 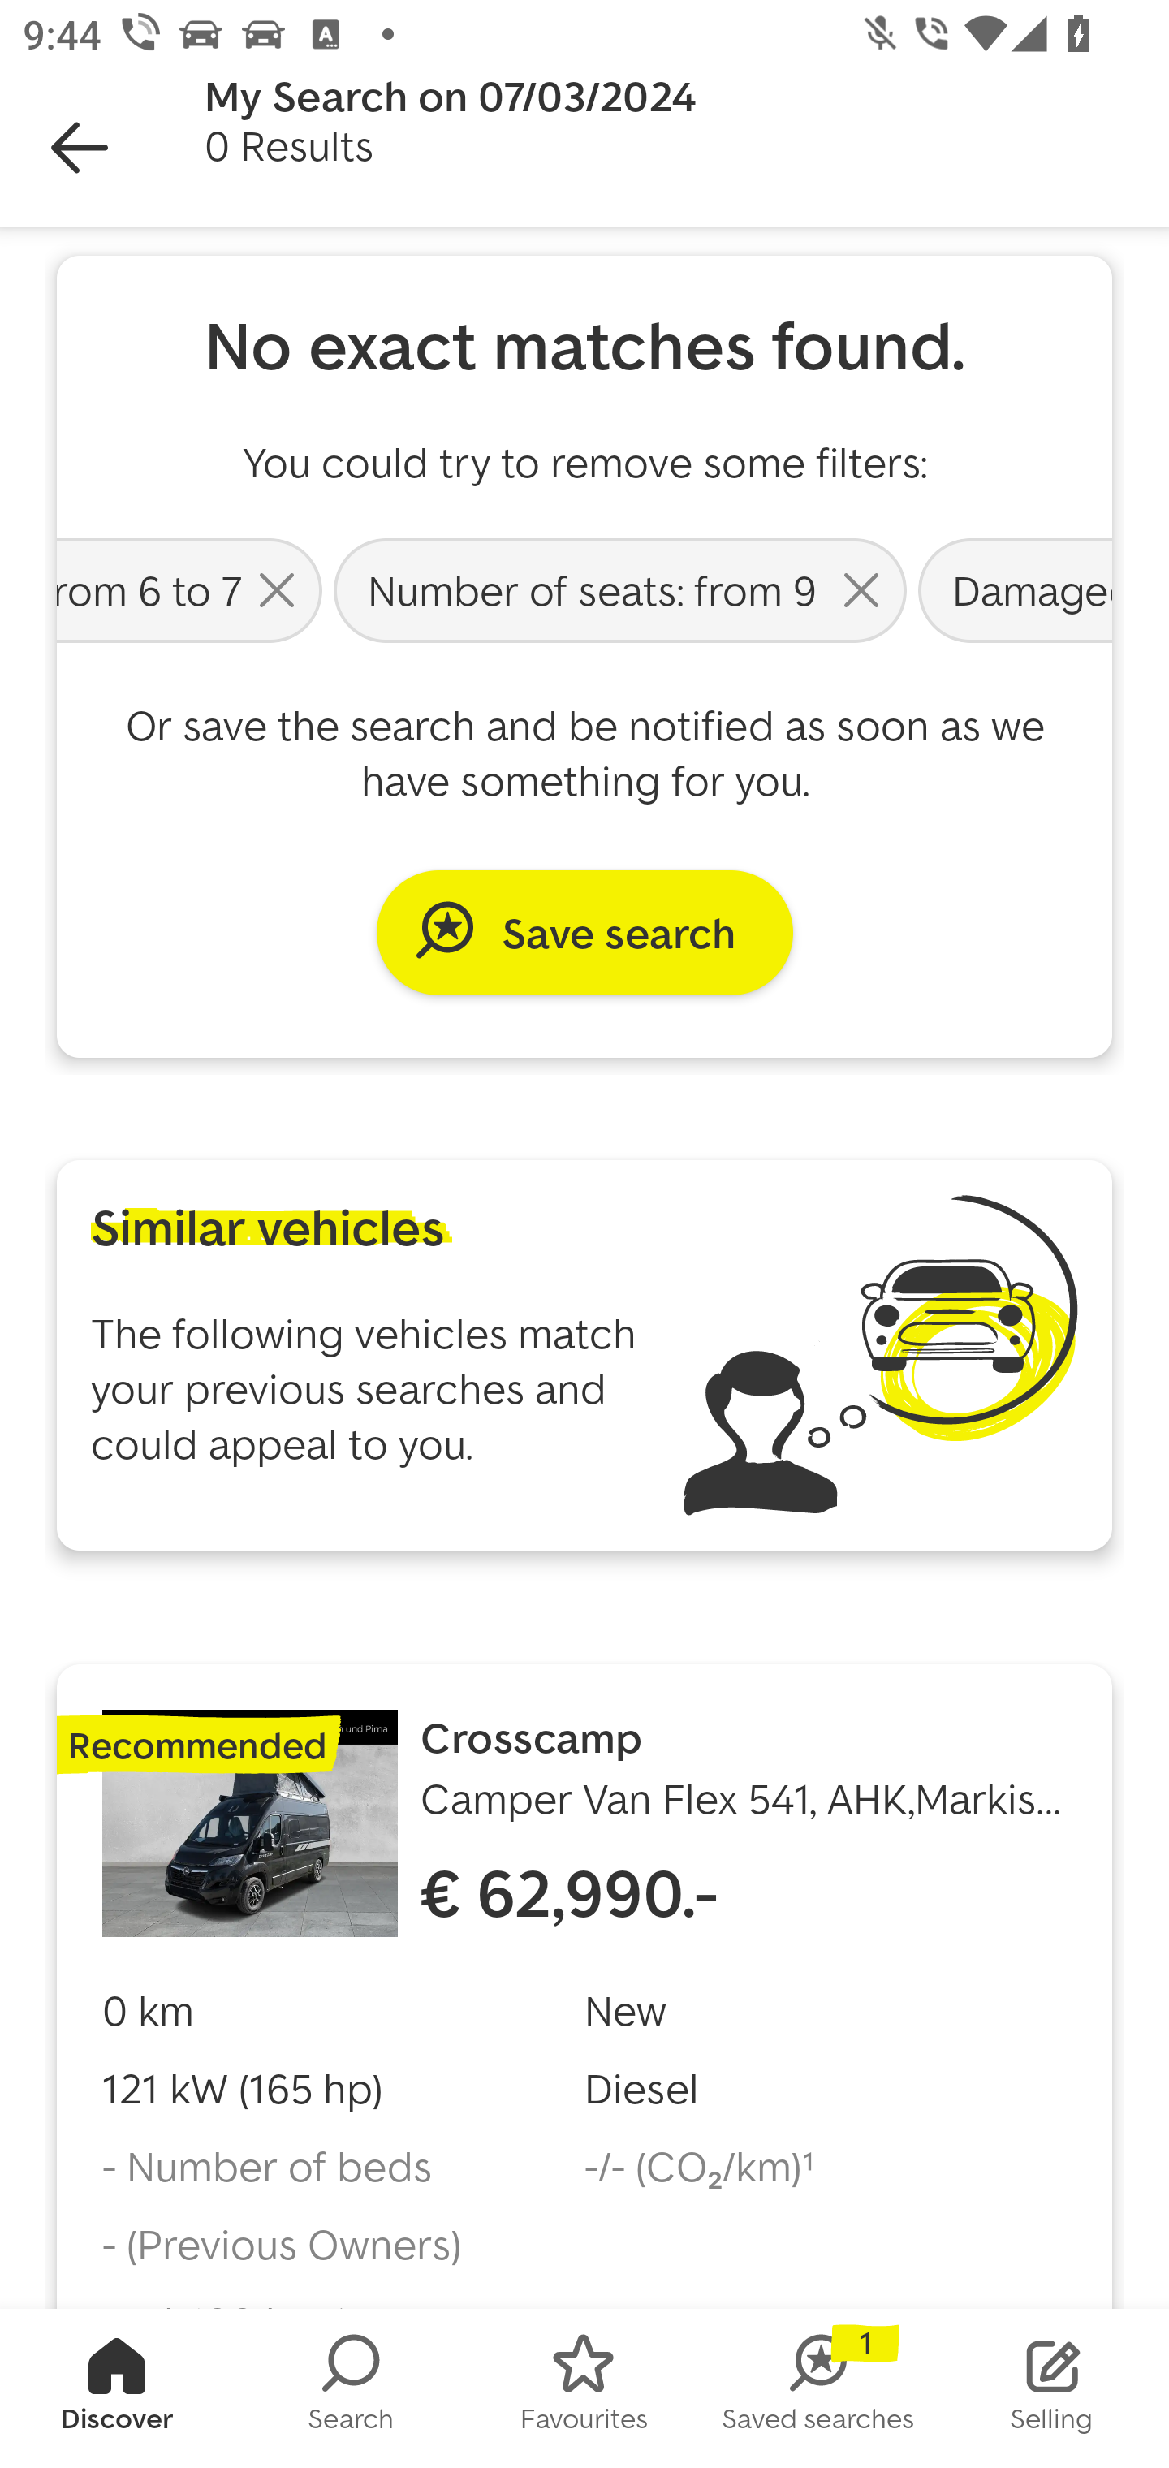 I want to click on Save search, so click(x=584, y=932).